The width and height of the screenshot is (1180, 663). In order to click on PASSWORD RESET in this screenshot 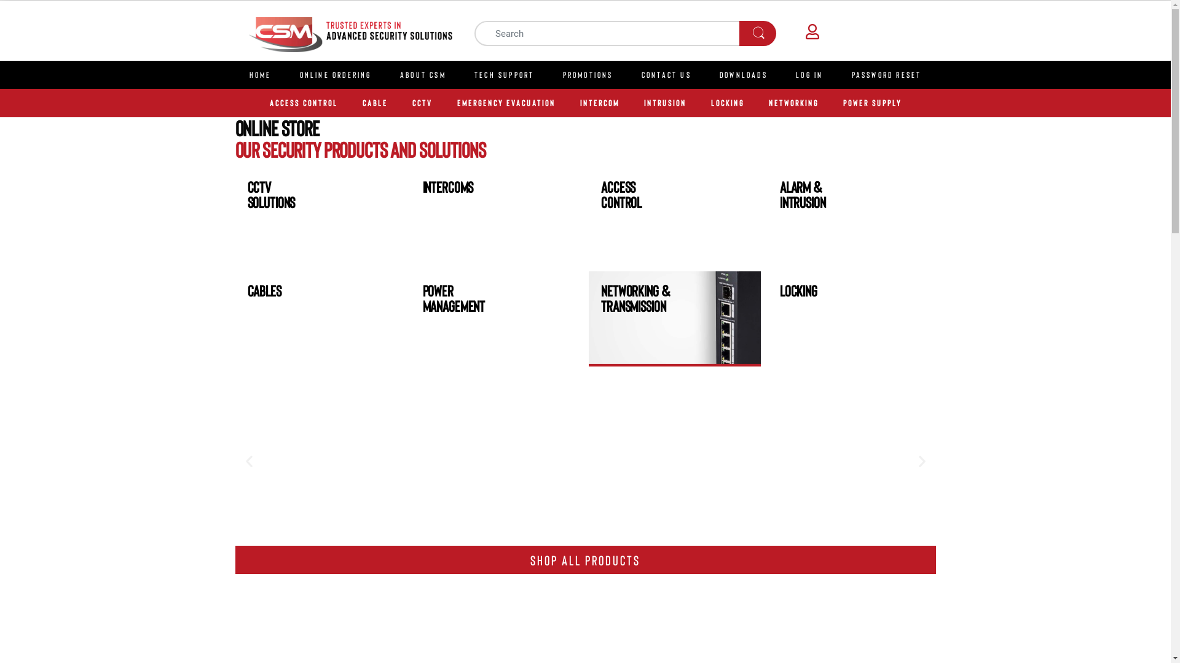, I will do `click(886, 75)`.